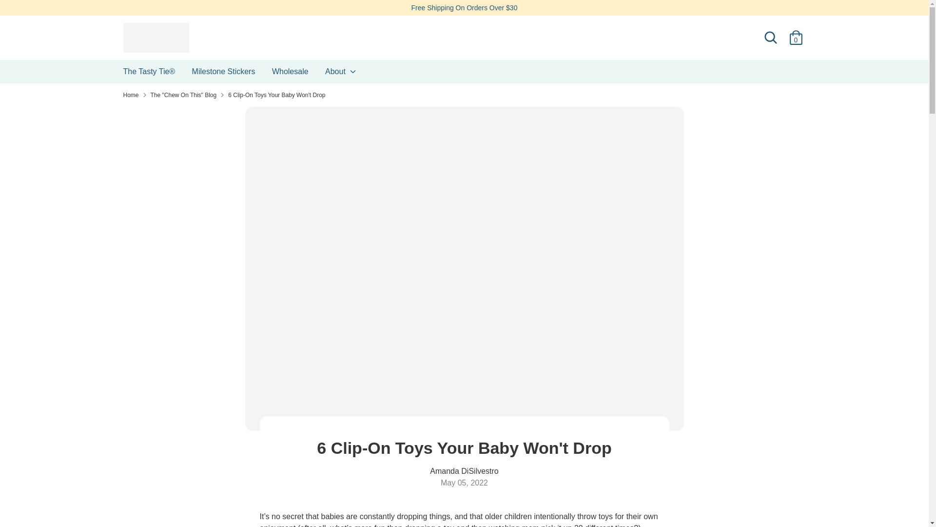 The image size is (936, 527). What do you see at coordinates (341, 74) in the screenshot?
I see `About` at bounding box center [341, 74].